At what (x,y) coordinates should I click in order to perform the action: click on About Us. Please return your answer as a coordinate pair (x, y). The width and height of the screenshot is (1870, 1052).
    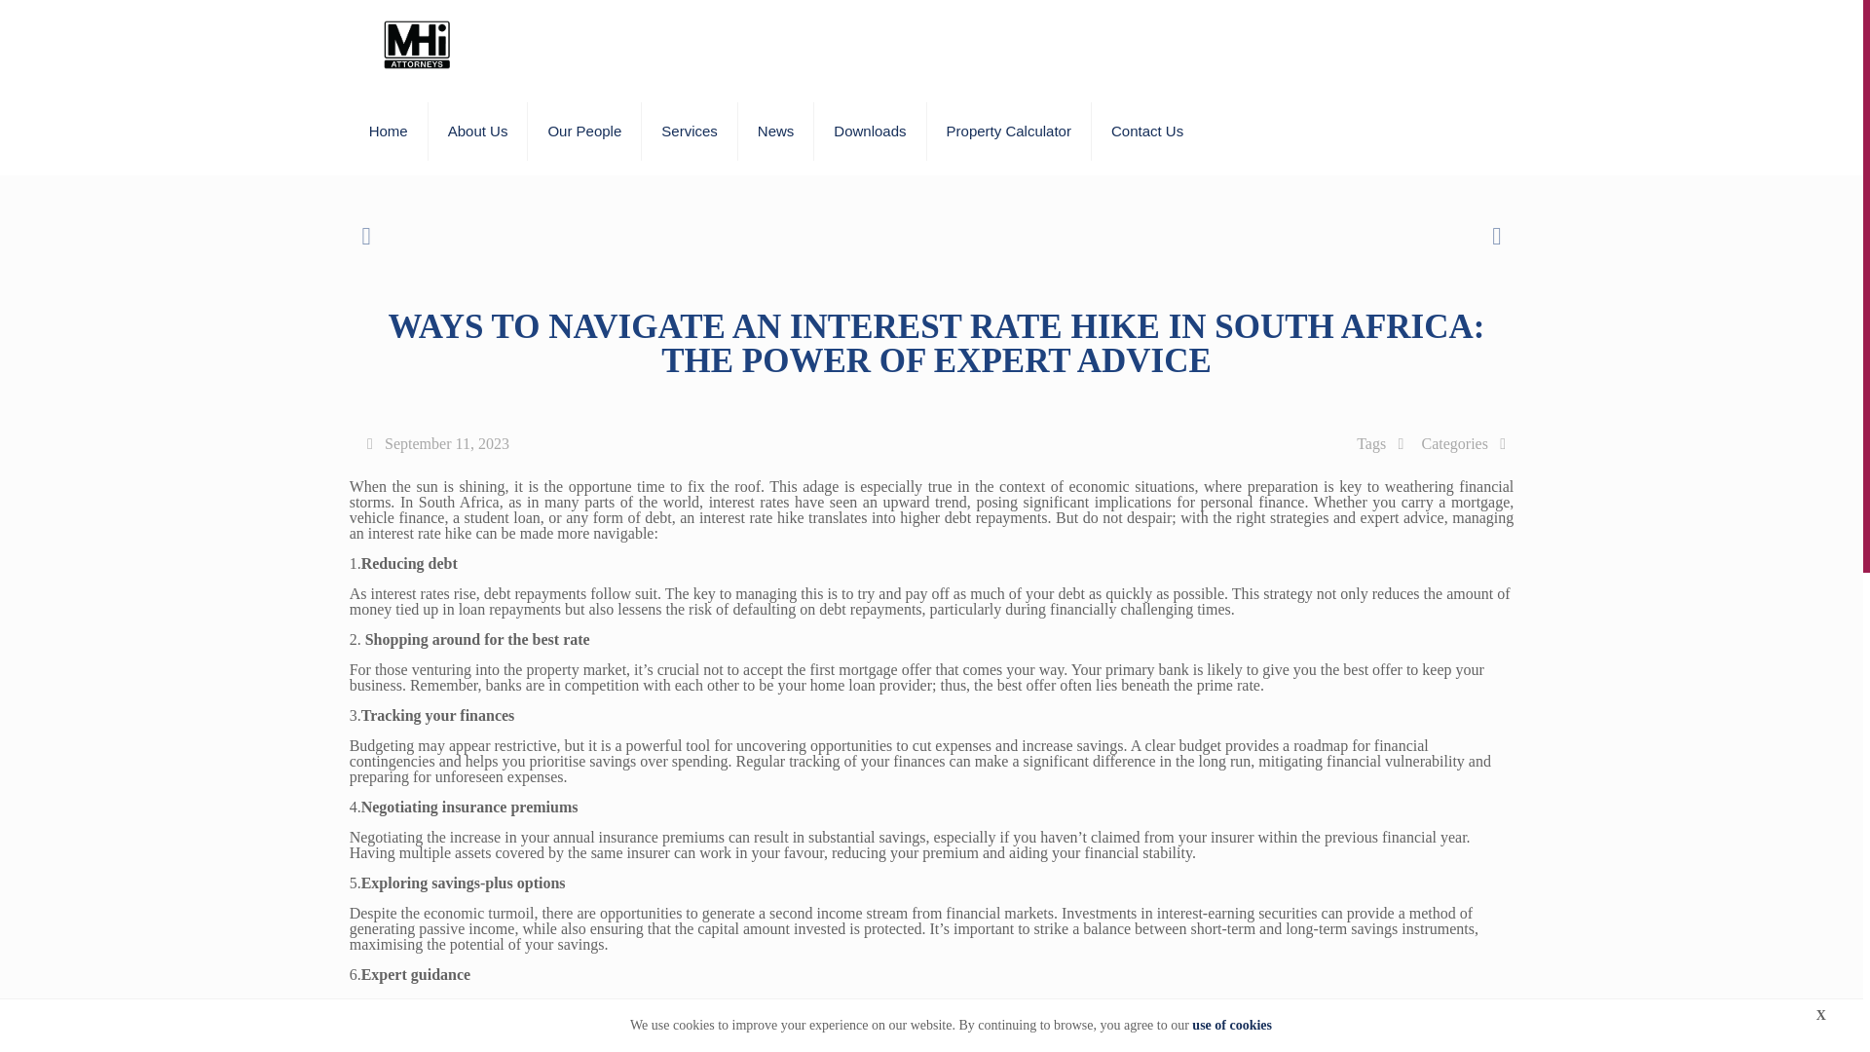
    Looking at the image, I should click on (478, 131).